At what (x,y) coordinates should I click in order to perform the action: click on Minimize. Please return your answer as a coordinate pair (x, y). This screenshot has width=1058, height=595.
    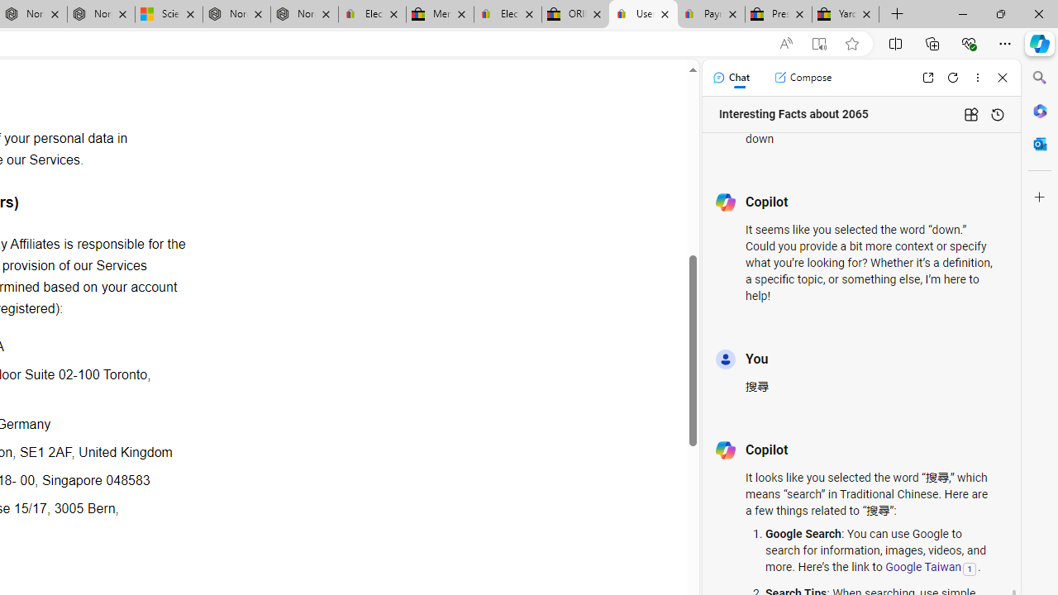
    Looking at the image, I should click on (962, 13).